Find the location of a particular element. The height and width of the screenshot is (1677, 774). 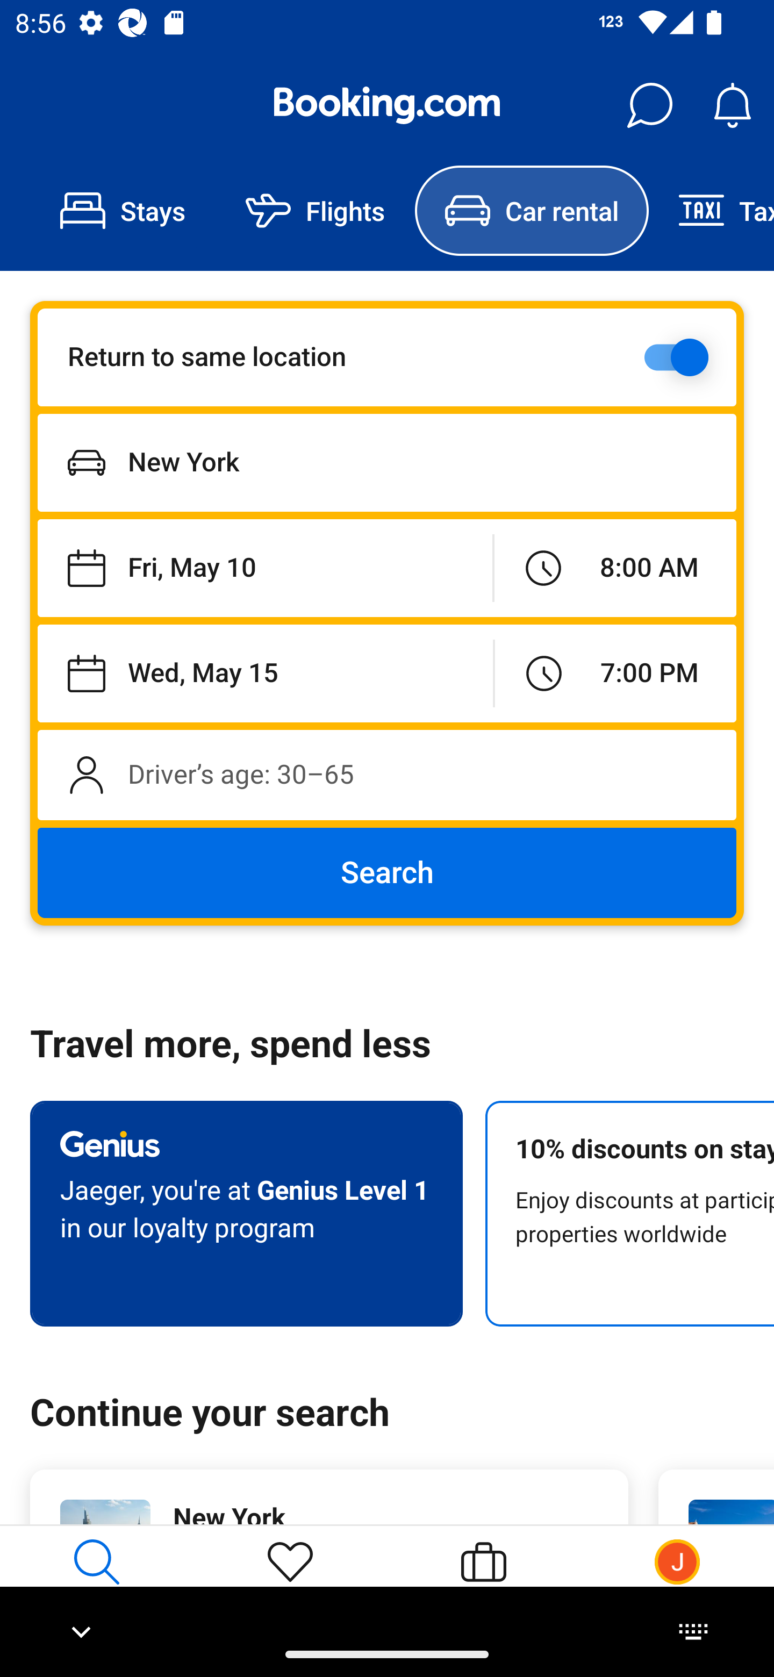

Drop-off date: 2024-05-15 is located at coordinates (266, 673).